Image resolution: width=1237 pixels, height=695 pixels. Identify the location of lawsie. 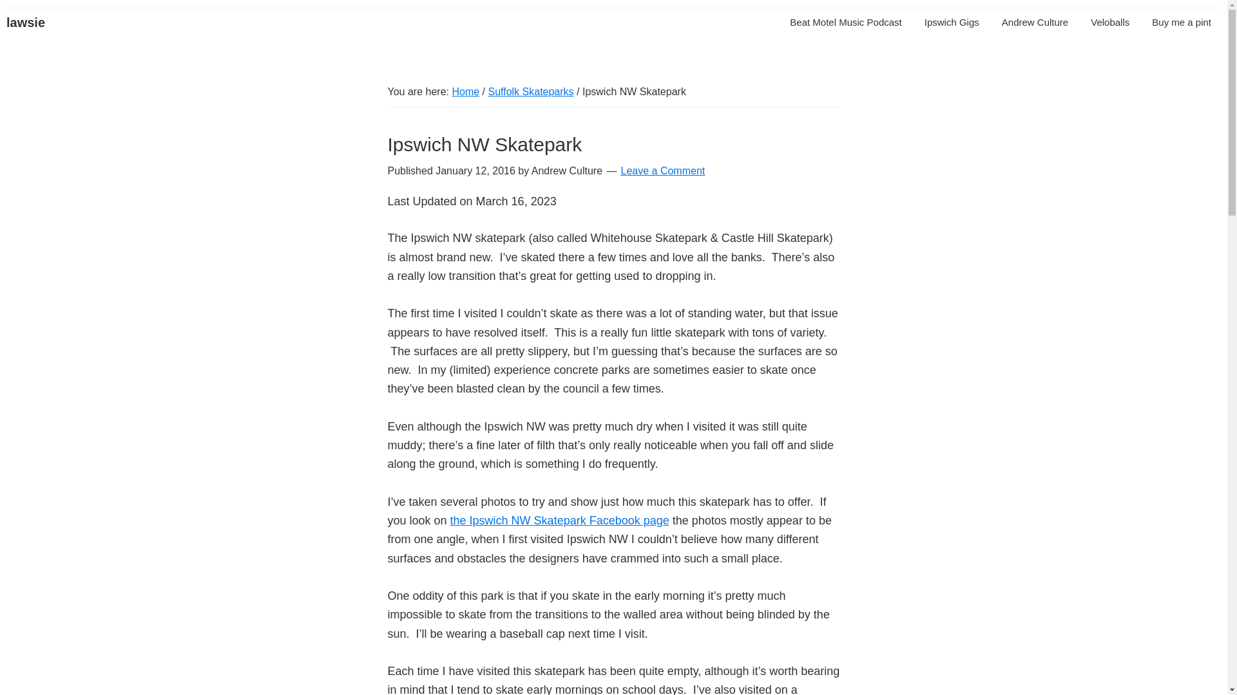
(25, 22).